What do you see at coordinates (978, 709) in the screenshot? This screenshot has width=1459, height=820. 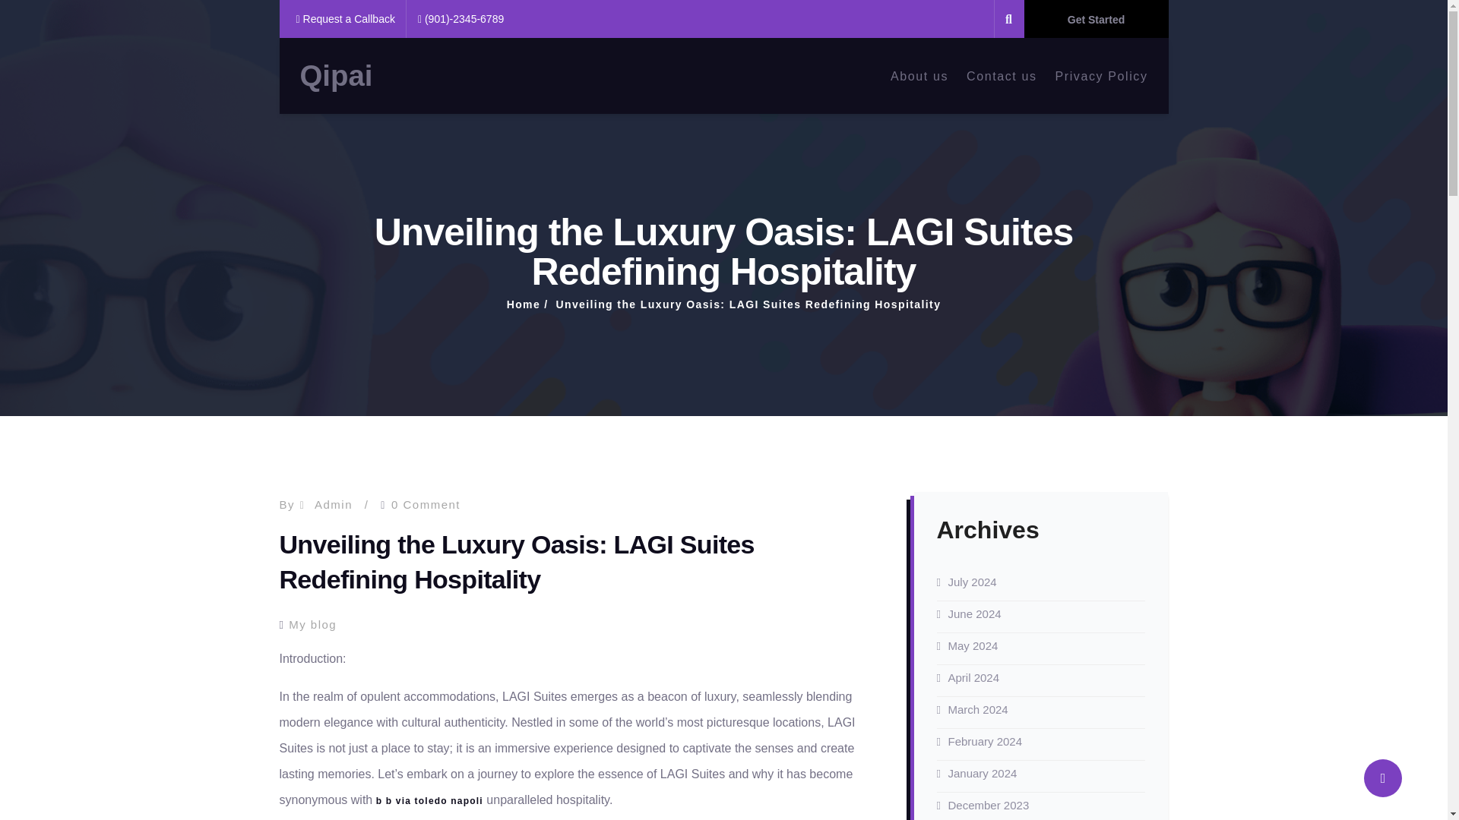 I see `March 2024` at bounding box center [978, 709].